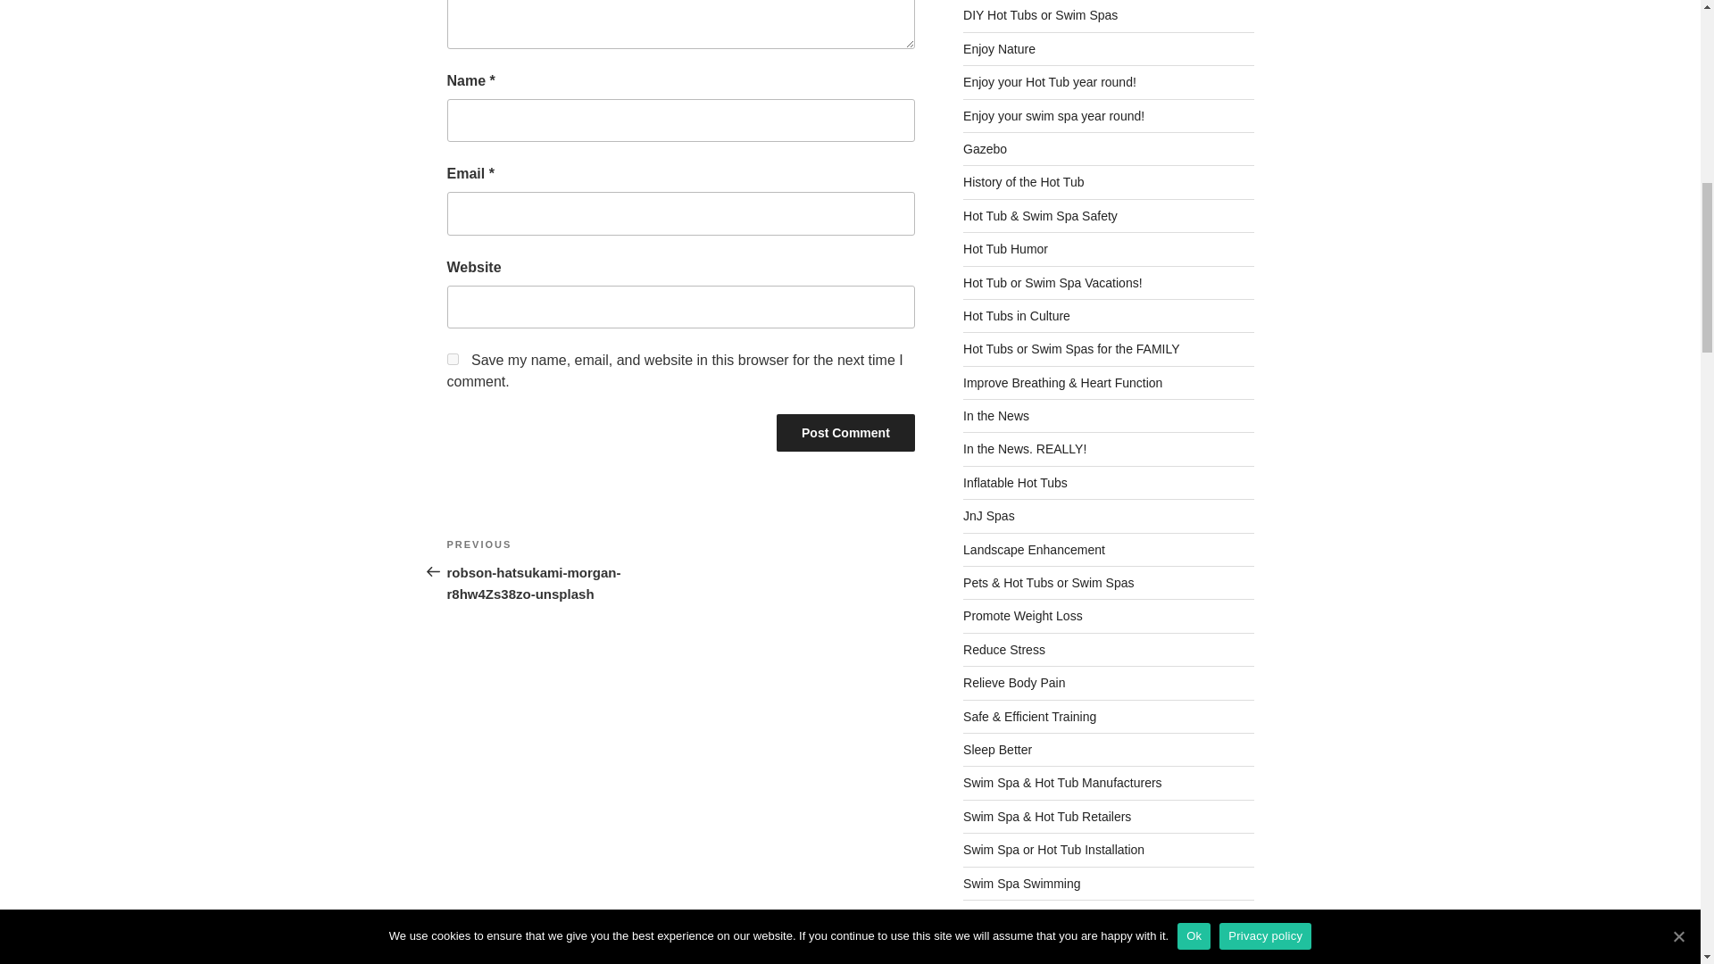 The image size is (1714, 964). Describe the element at coordinates (1023, 181) in the screenshot. I see `History of the Hot Tub` at that location.